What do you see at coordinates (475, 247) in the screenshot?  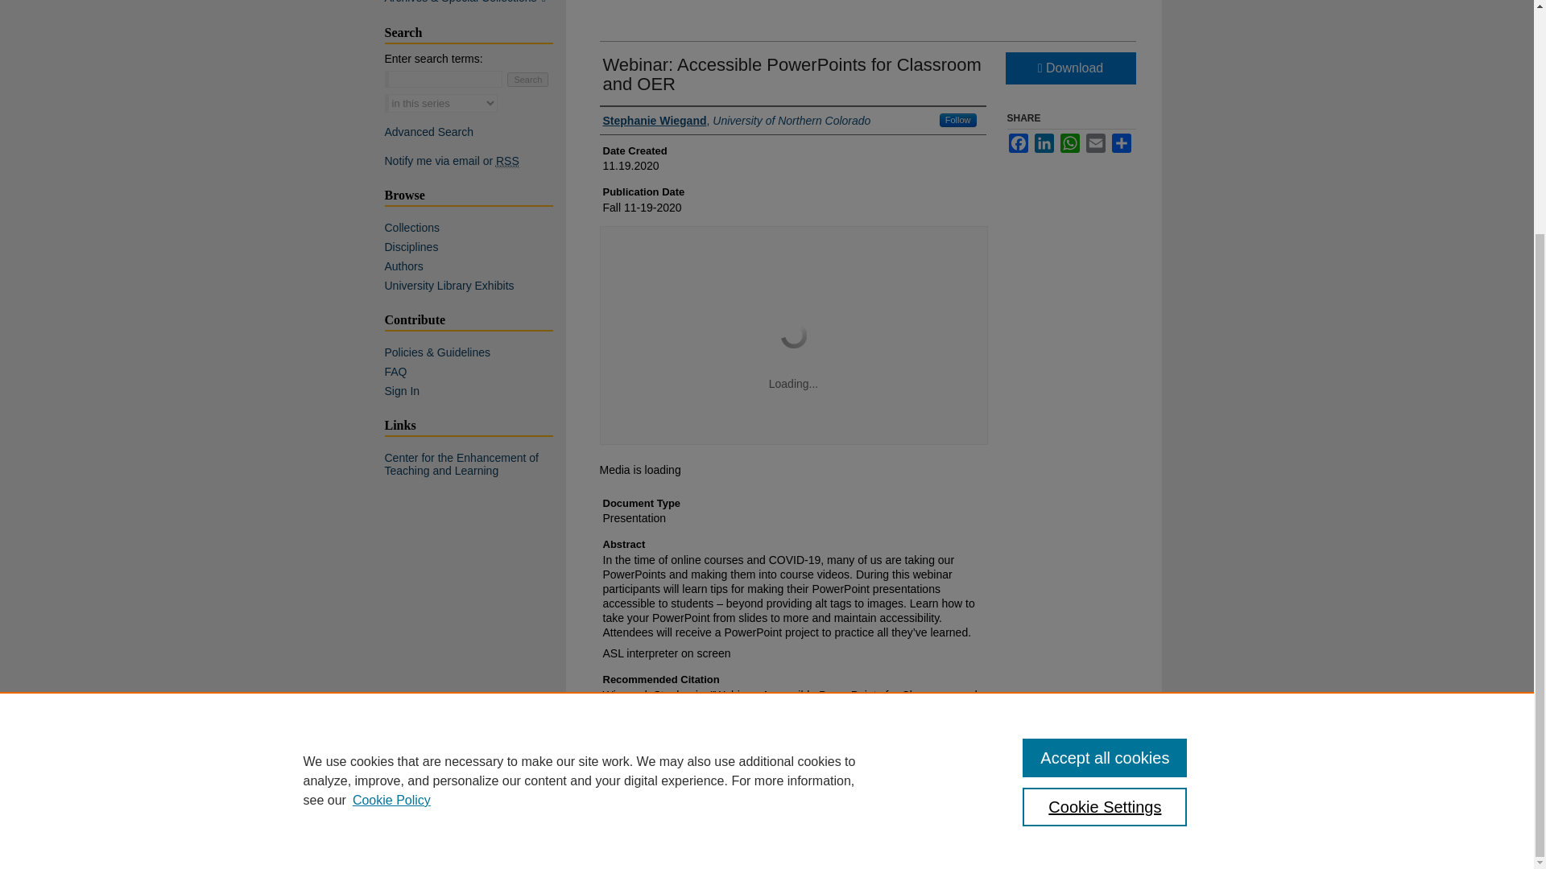 I see `Disciplines` at bounding box center [475, 247].